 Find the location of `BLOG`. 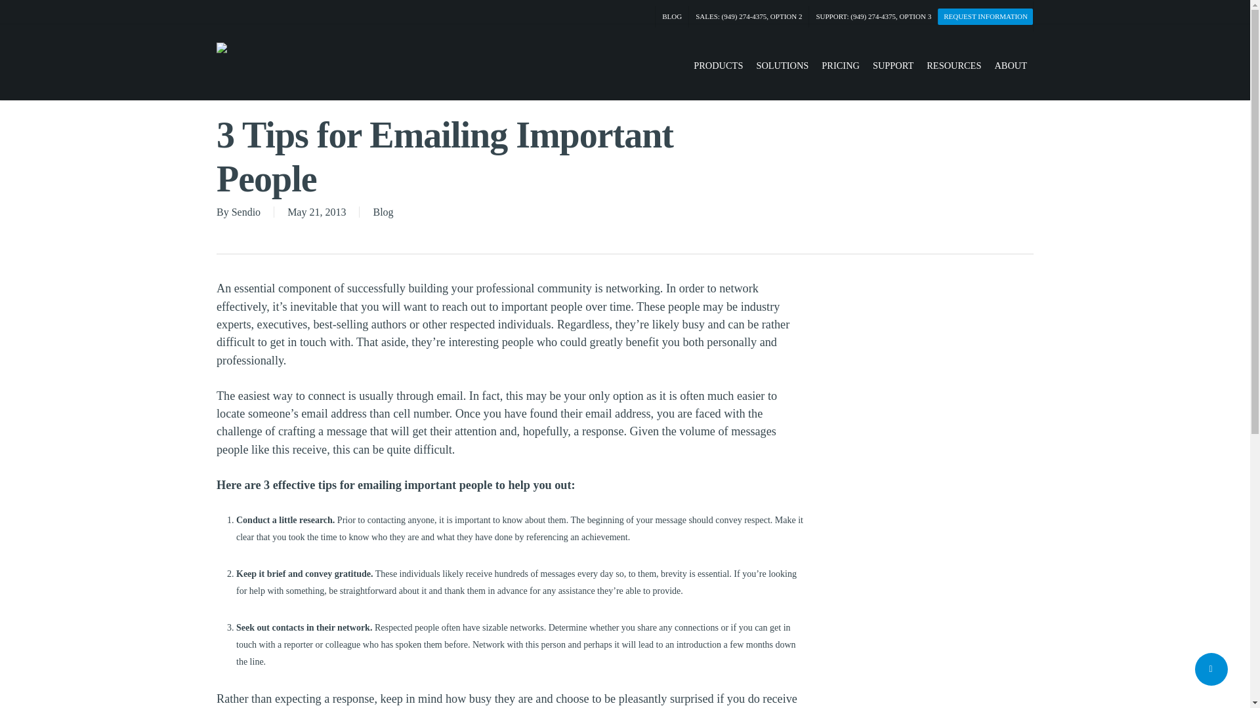

BLOG is located at coordinates (671, 16).